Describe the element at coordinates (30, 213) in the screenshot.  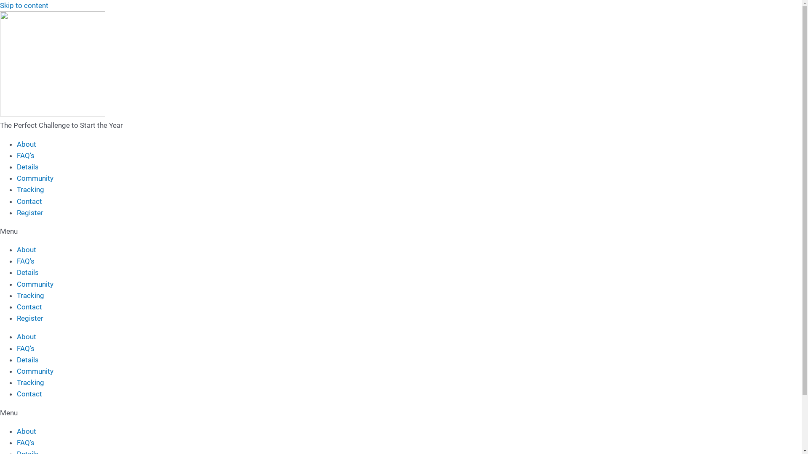
I see `Register` at that location.